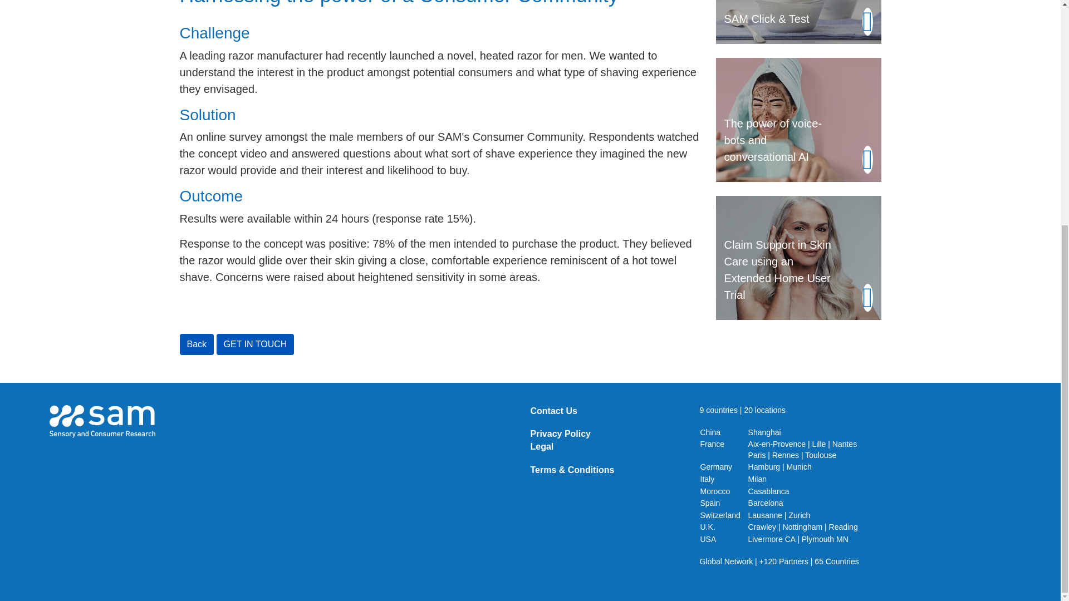 The height and width of the screenshot is (601, 1069). I want to click on Privacy Policy, so click(560, 434).